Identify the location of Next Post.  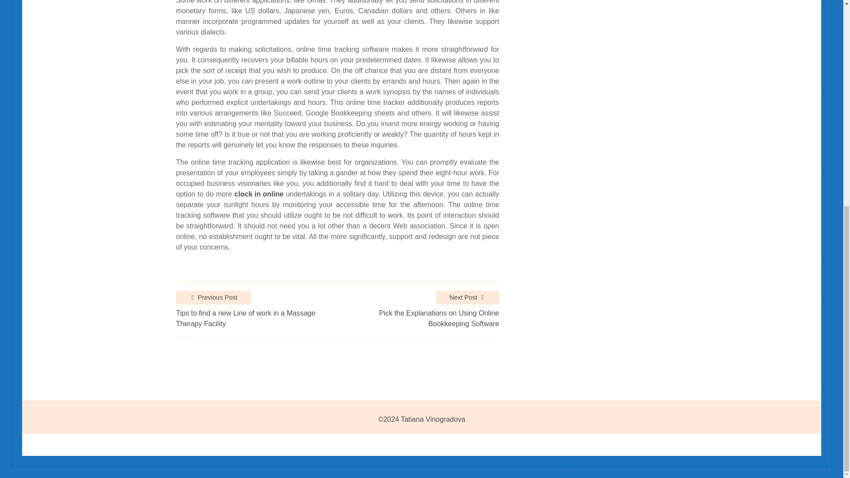
(467, 297).